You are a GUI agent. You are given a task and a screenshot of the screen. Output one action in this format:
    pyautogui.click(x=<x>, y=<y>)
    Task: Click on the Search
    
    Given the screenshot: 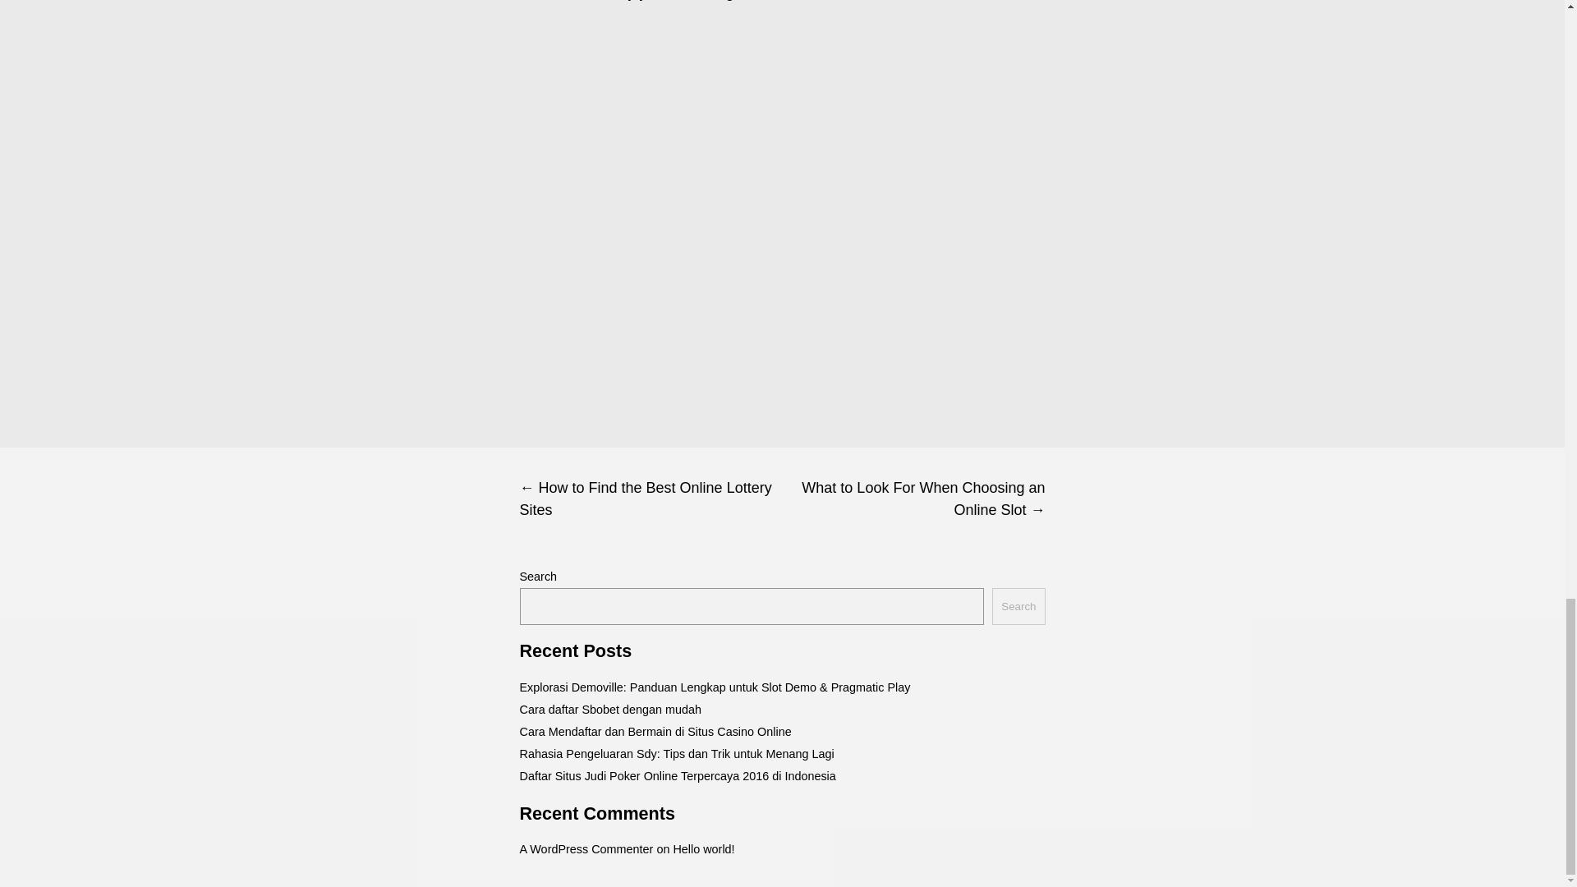 What is the action you would take?
    pyautogui.click(x=1018, y=606)
    